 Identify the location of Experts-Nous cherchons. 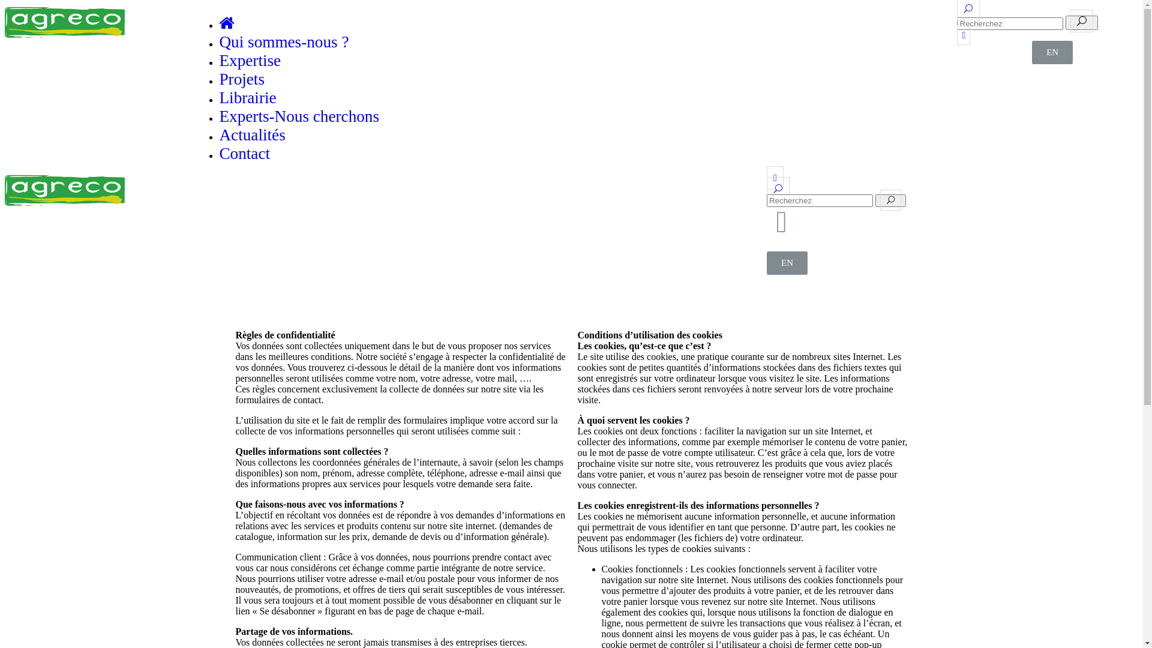
(299, 116).